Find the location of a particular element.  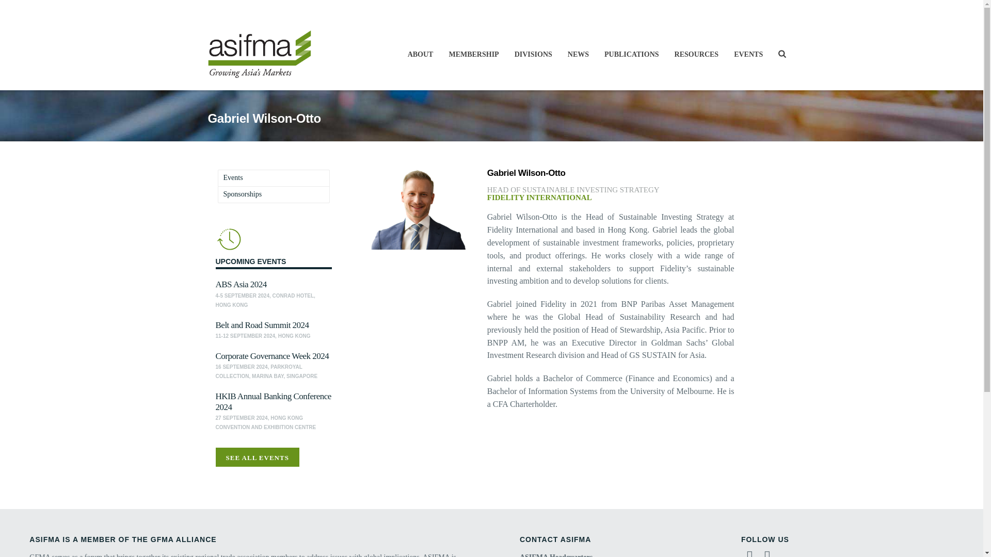

EVENTS is located at coordinates (748, 54).